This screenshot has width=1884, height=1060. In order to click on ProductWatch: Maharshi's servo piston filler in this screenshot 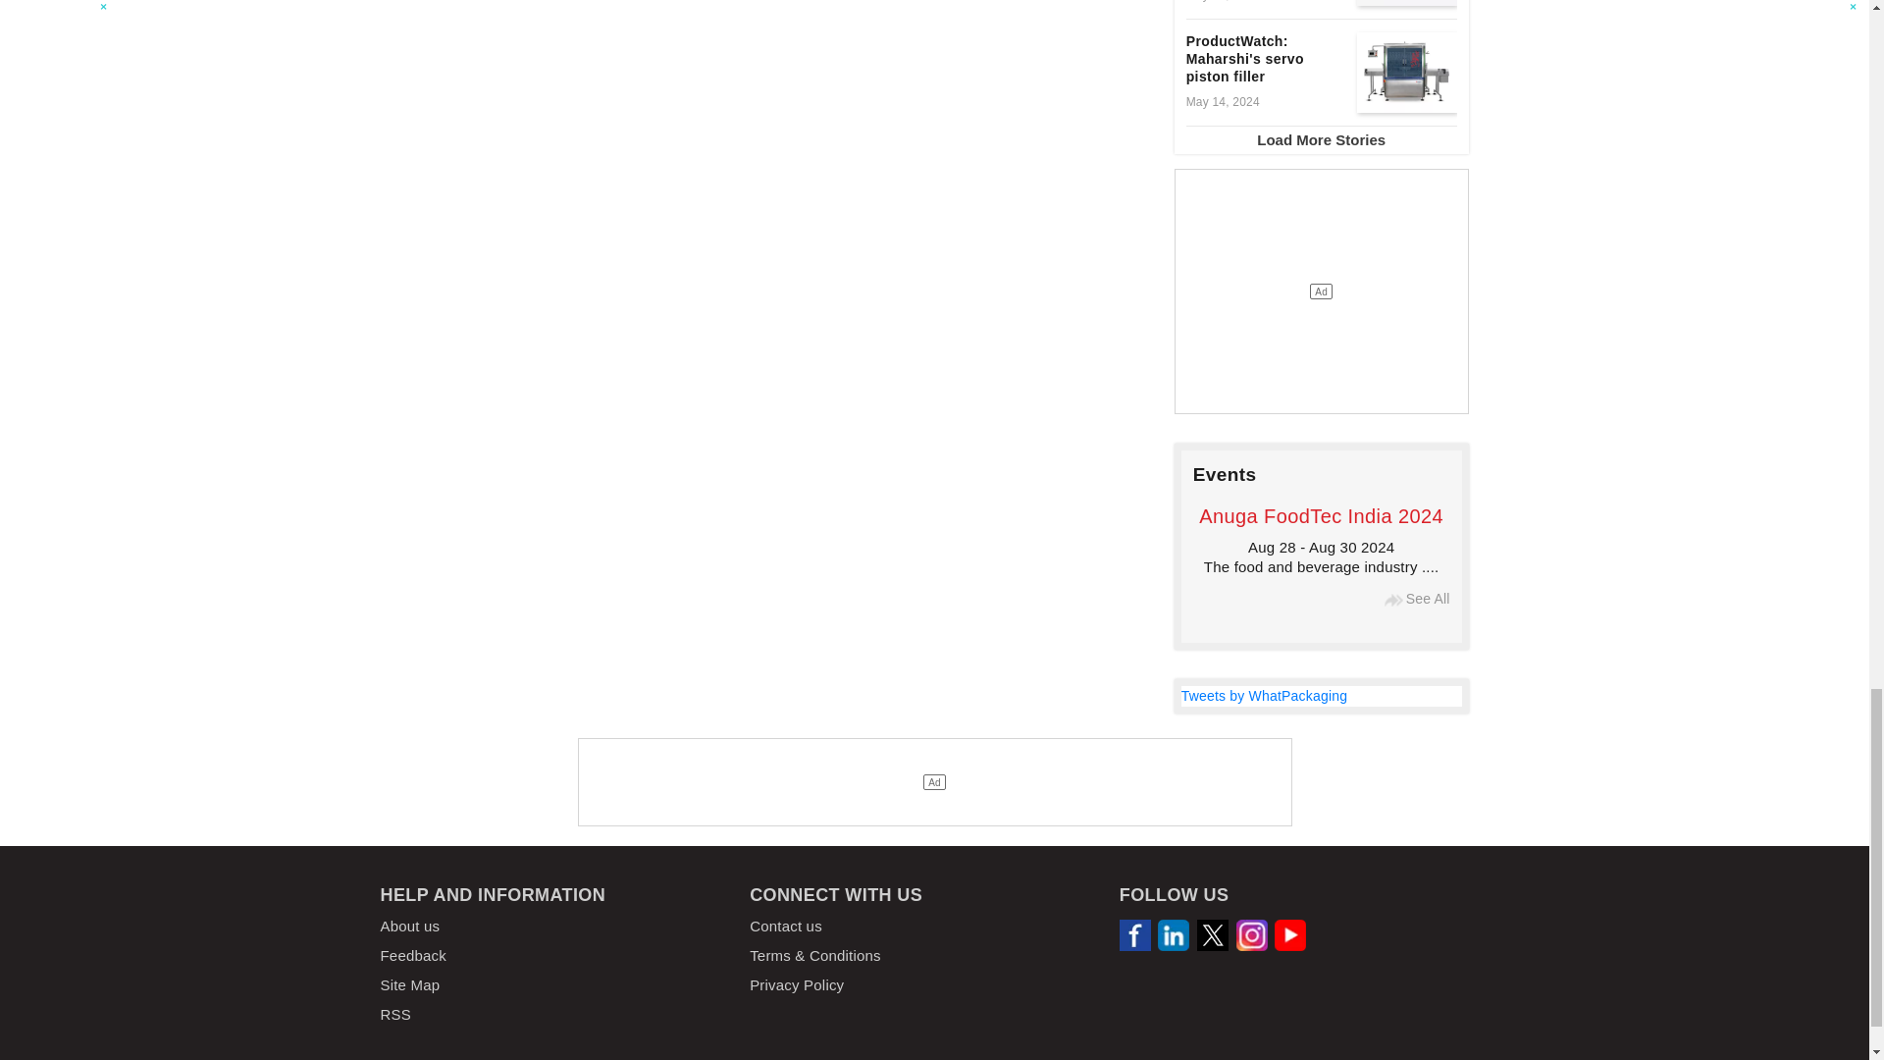, I will do `click(1406, 73)`.